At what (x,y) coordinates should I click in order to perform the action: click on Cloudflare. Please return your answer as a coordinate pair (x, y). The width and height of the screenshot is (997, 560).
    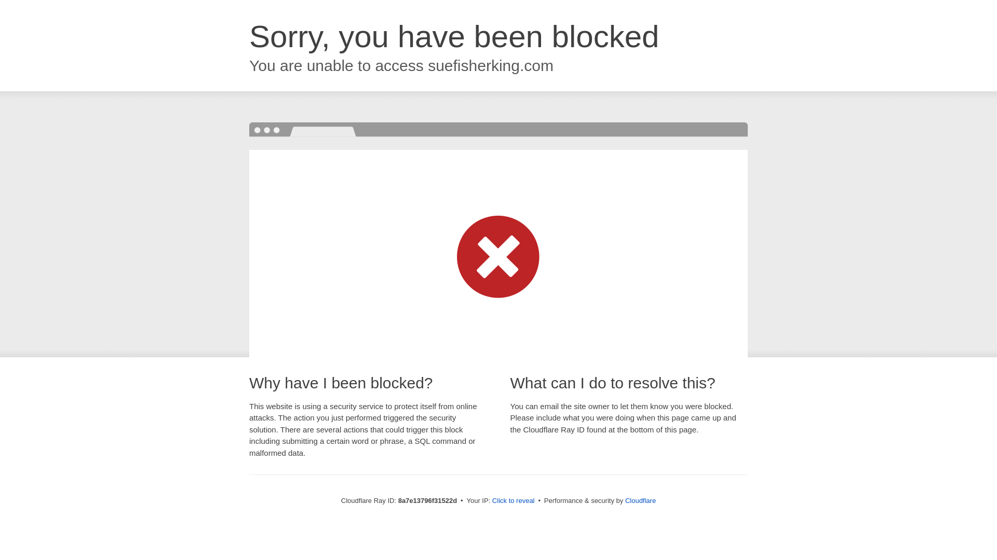
    Looking at the image, I should click on (640, 500).